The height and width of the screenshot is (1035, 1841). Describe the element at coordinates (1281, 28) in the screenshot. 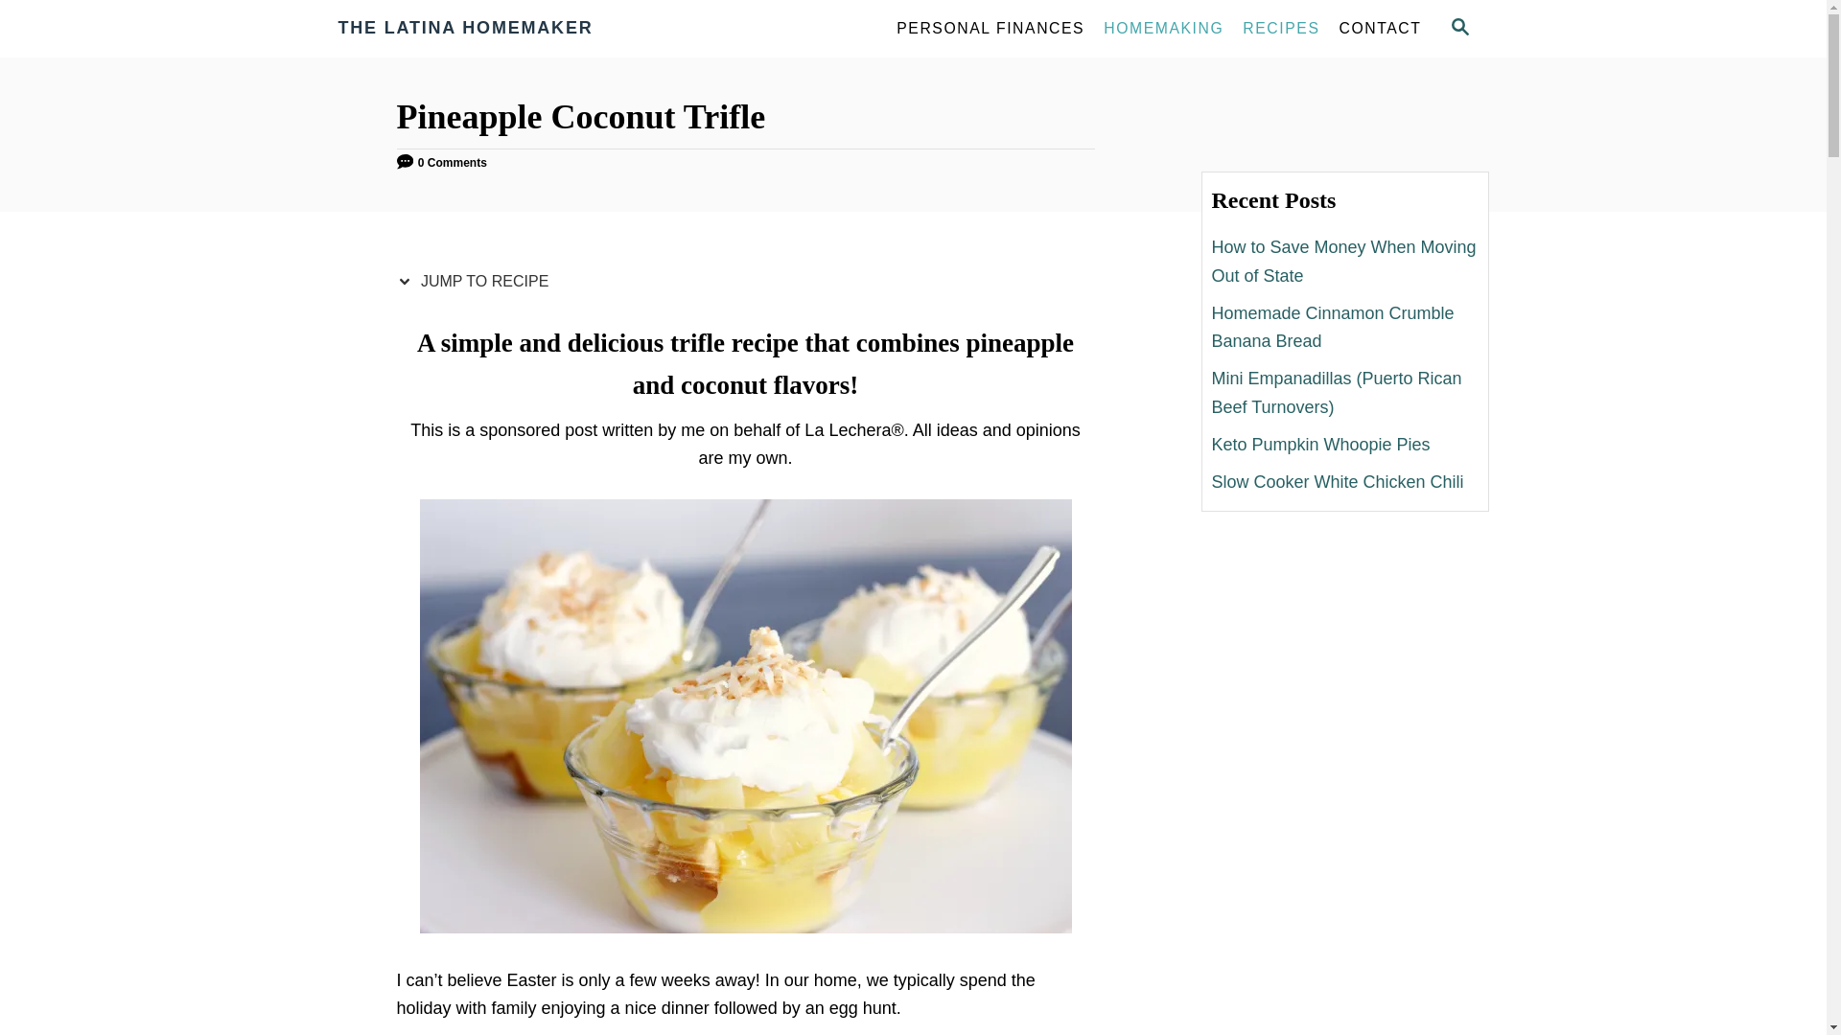

I see `RECIPES` at that location.